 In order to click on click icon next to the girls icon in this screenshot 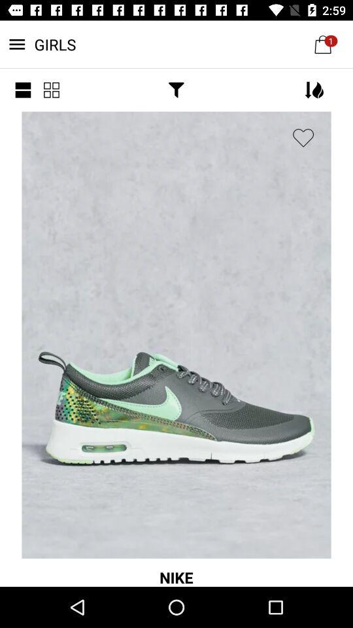, I will do `click(23, 90)`.